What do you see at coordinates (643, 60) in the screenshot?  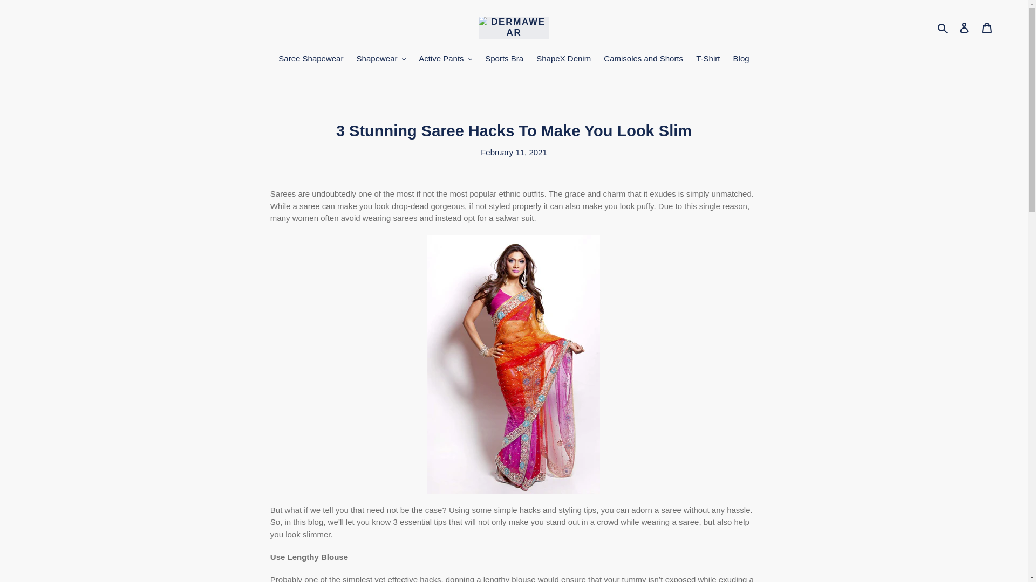 I see `Camisoles and Shorts` at bounding box center [643, 60].